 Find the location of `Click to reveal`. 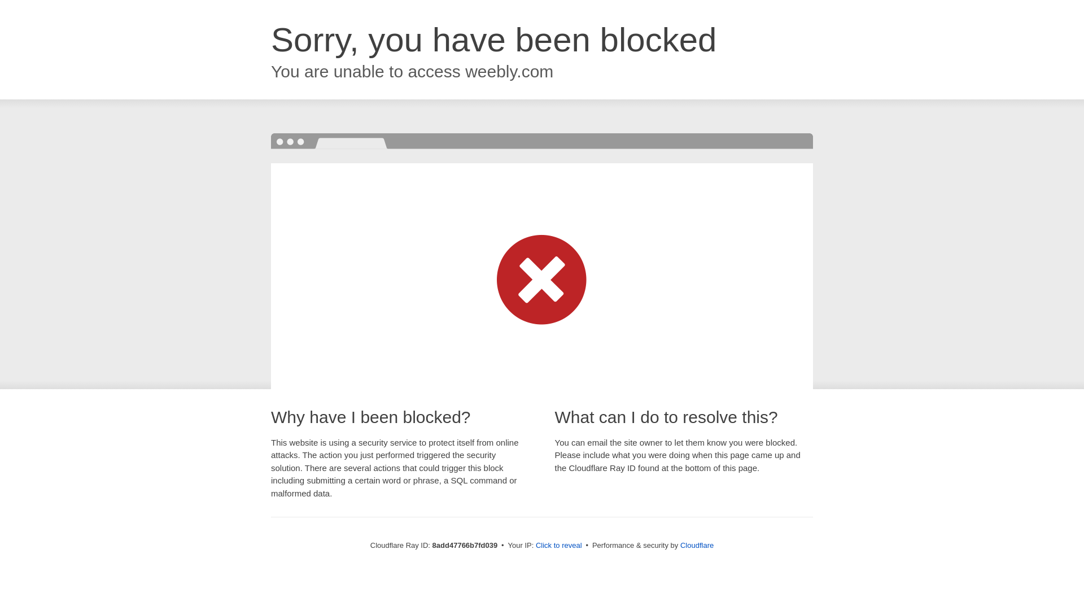

Click to reveal is located at coordinates (559, 546).